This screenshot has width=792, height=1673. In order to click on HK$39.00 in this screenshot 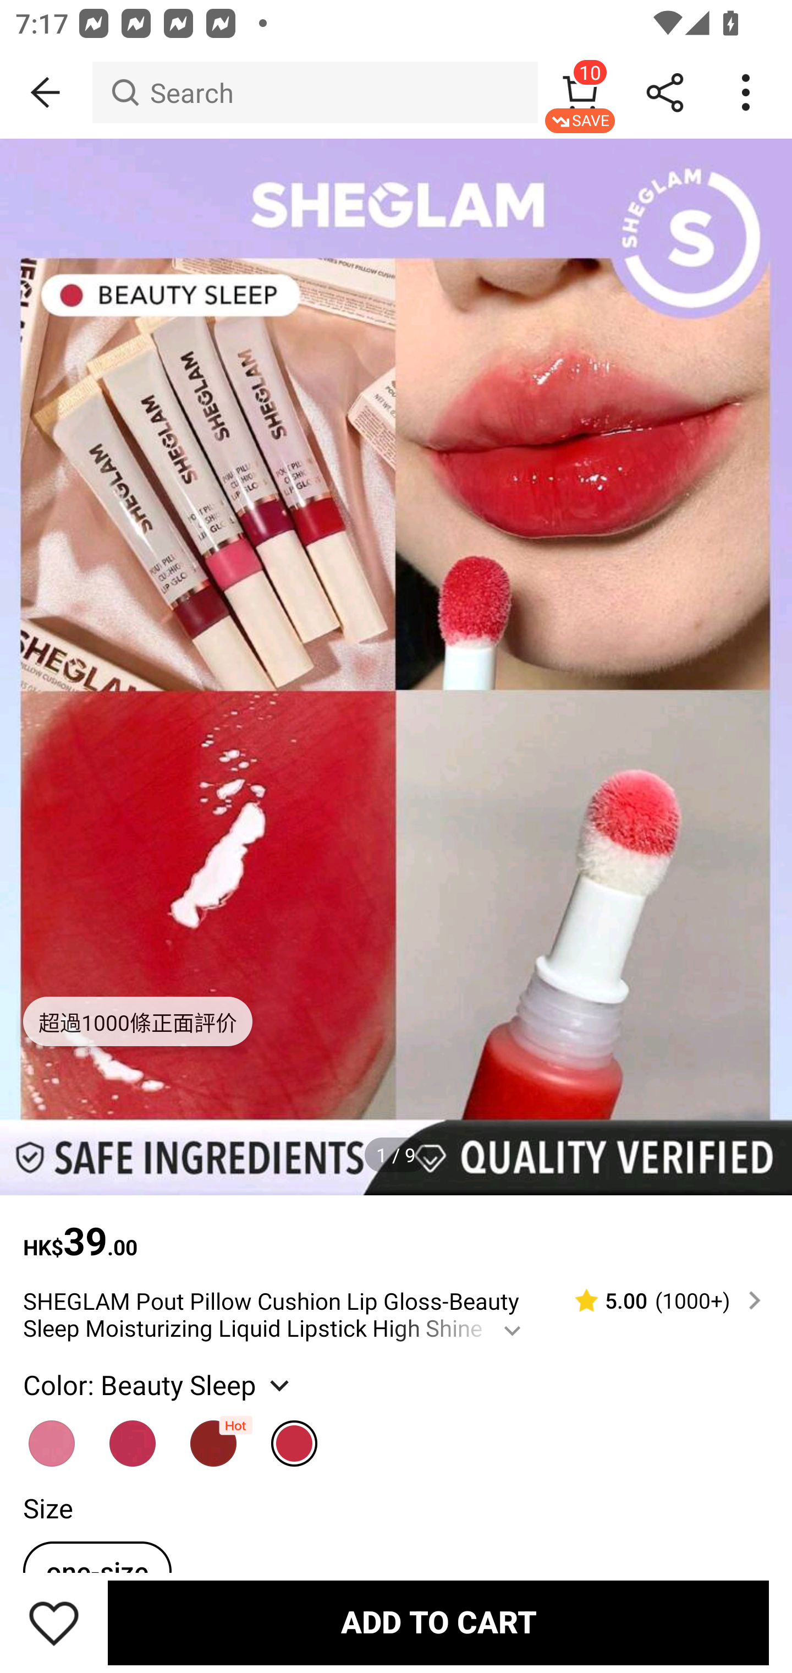, I will do `click(396, 1231)`.